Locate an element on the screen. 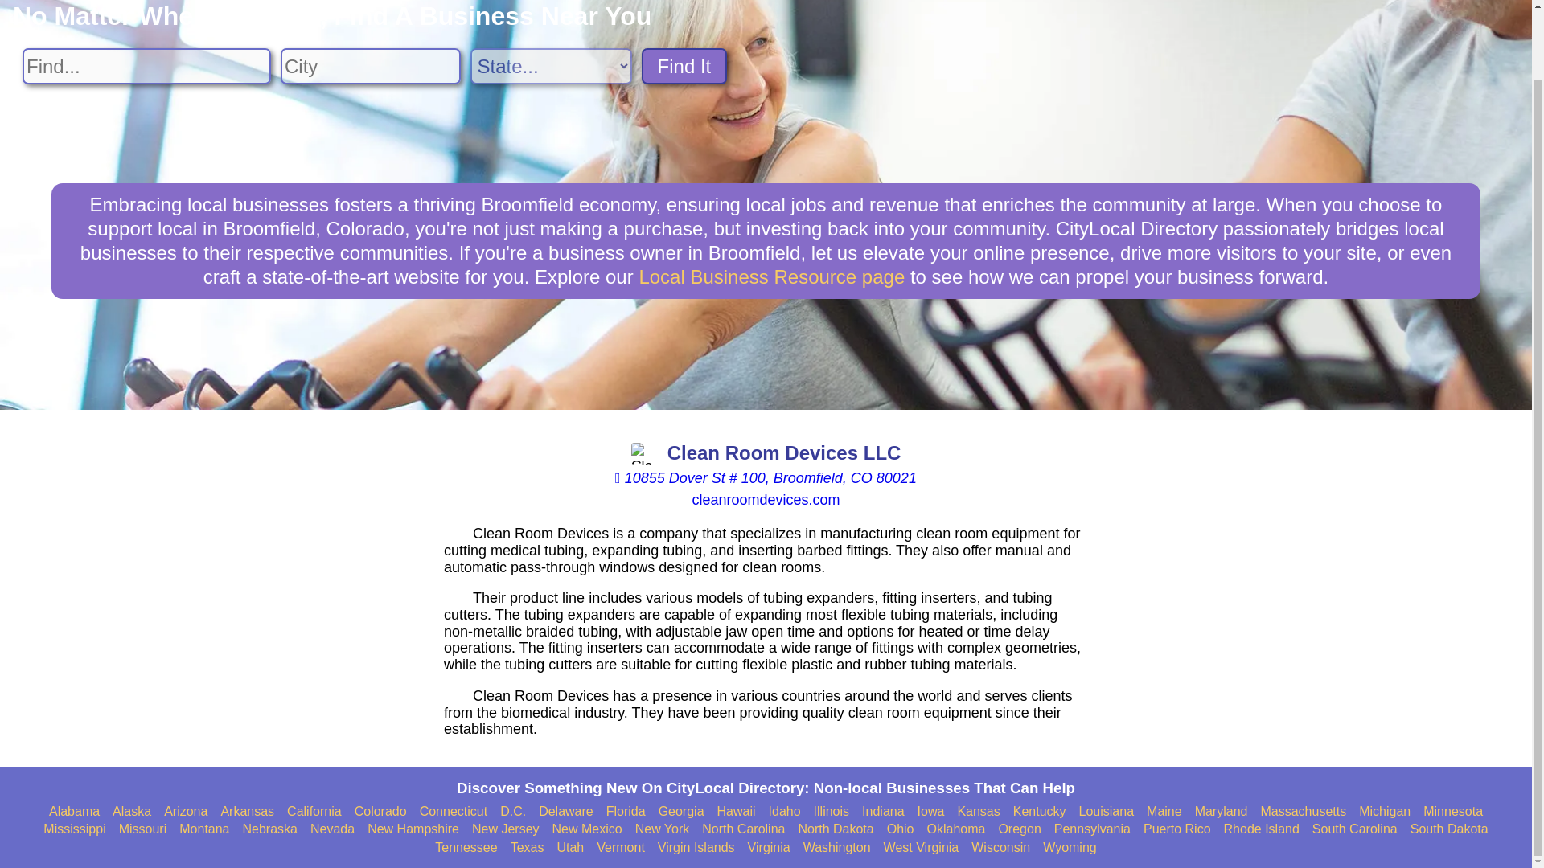  Nevada is located at coordinates (332, 829).